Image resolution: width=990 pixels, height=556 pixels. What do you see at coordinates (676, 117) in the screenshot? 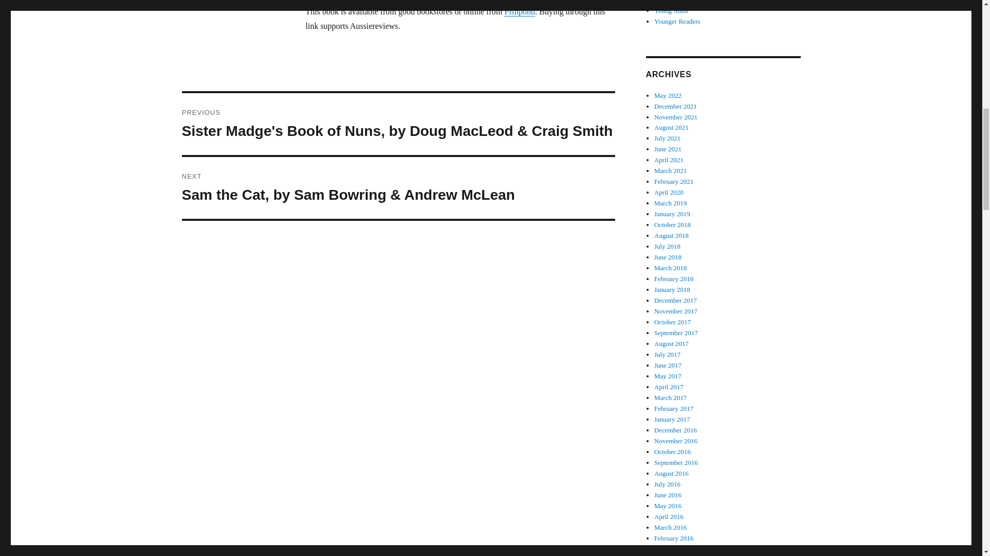
I see `November 2021` at bounding box center [676, 117].